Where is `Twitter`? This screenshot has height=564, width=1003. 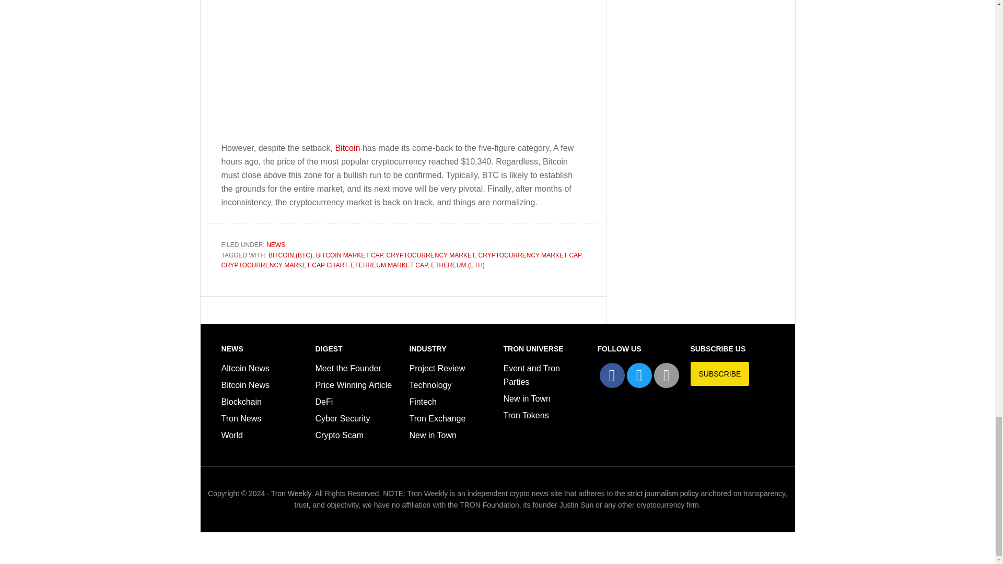
Twitter is located at coordinates (639, 375).